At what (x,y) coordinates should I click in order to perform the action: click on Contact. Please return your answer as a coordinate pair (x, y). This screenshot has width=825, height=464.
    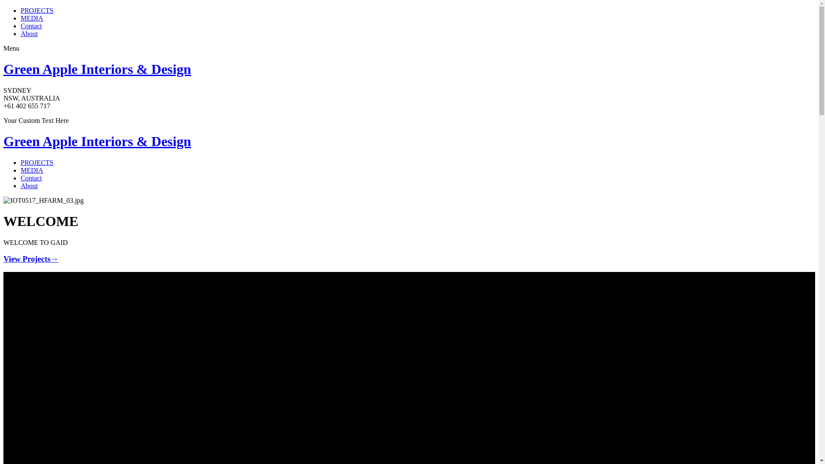
    Looking at the image, I should click on (31, 178).